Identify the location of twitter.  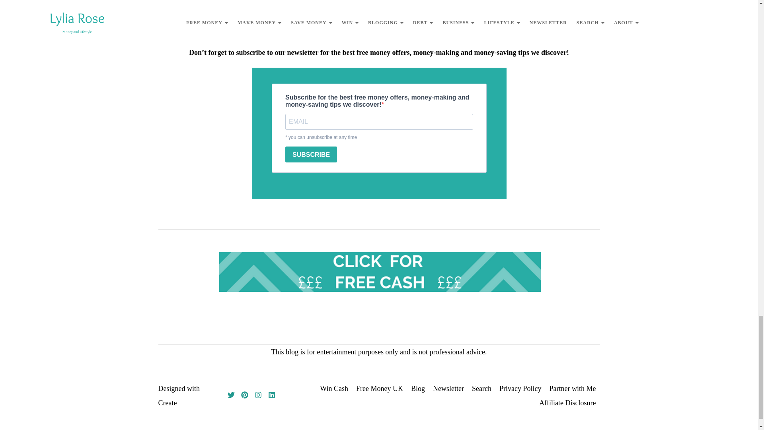
(231, 396).